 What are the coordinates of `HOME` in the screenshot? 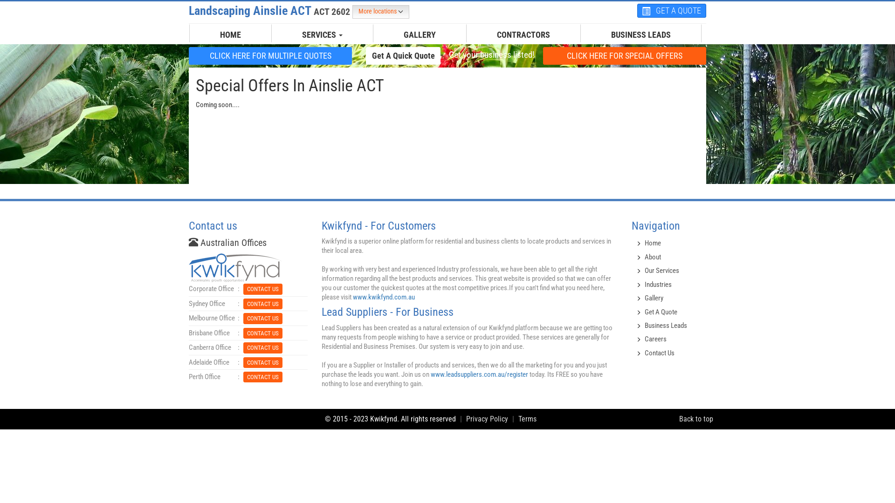 It's located at (230, 35).